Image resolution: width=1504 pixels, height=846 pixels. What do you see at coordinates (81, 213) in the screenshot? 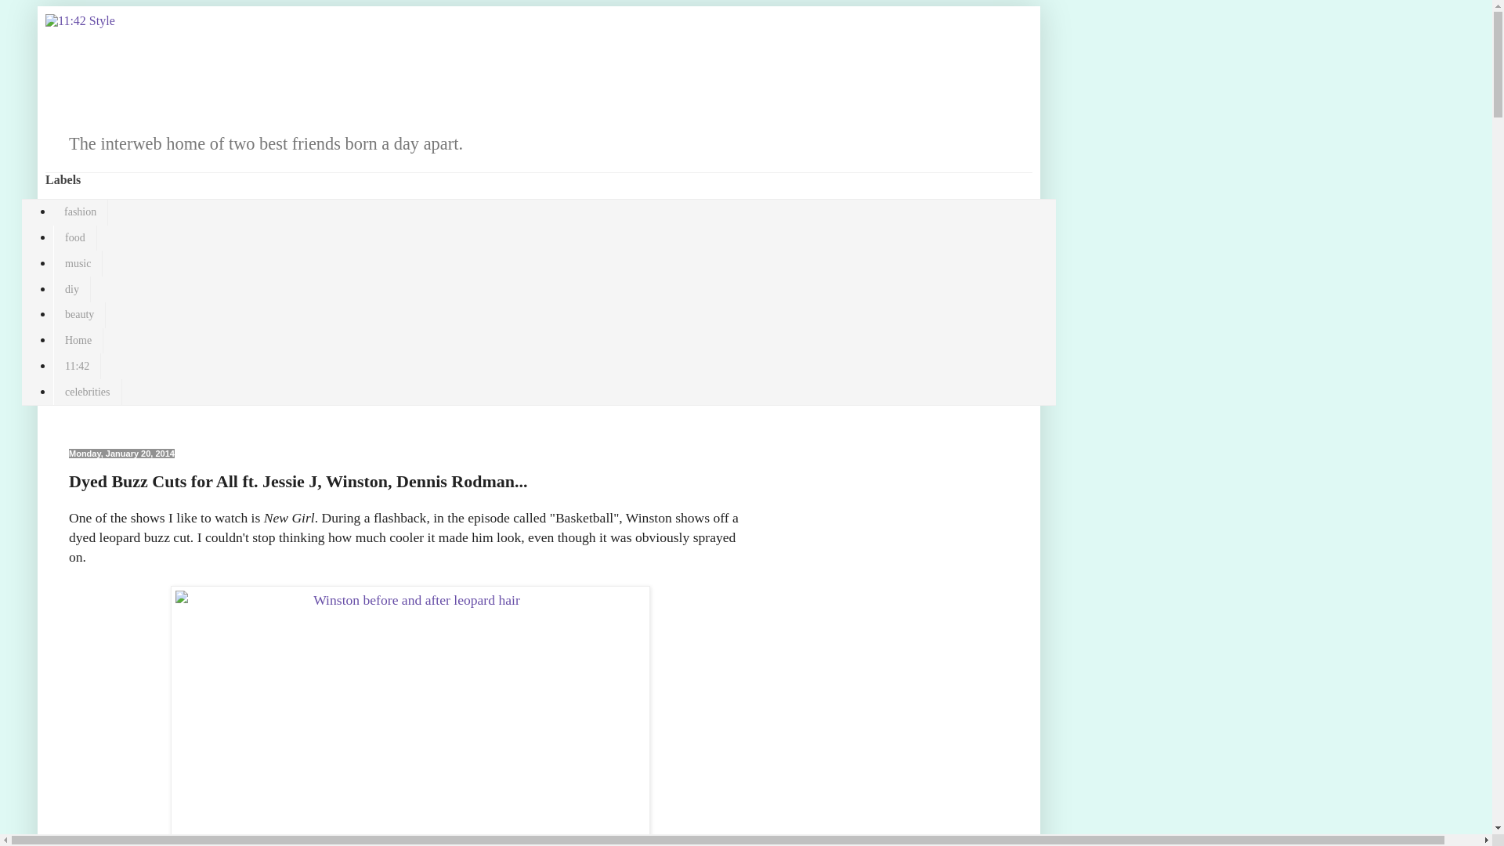
I see `fashion` at bounding box center [81, 213].